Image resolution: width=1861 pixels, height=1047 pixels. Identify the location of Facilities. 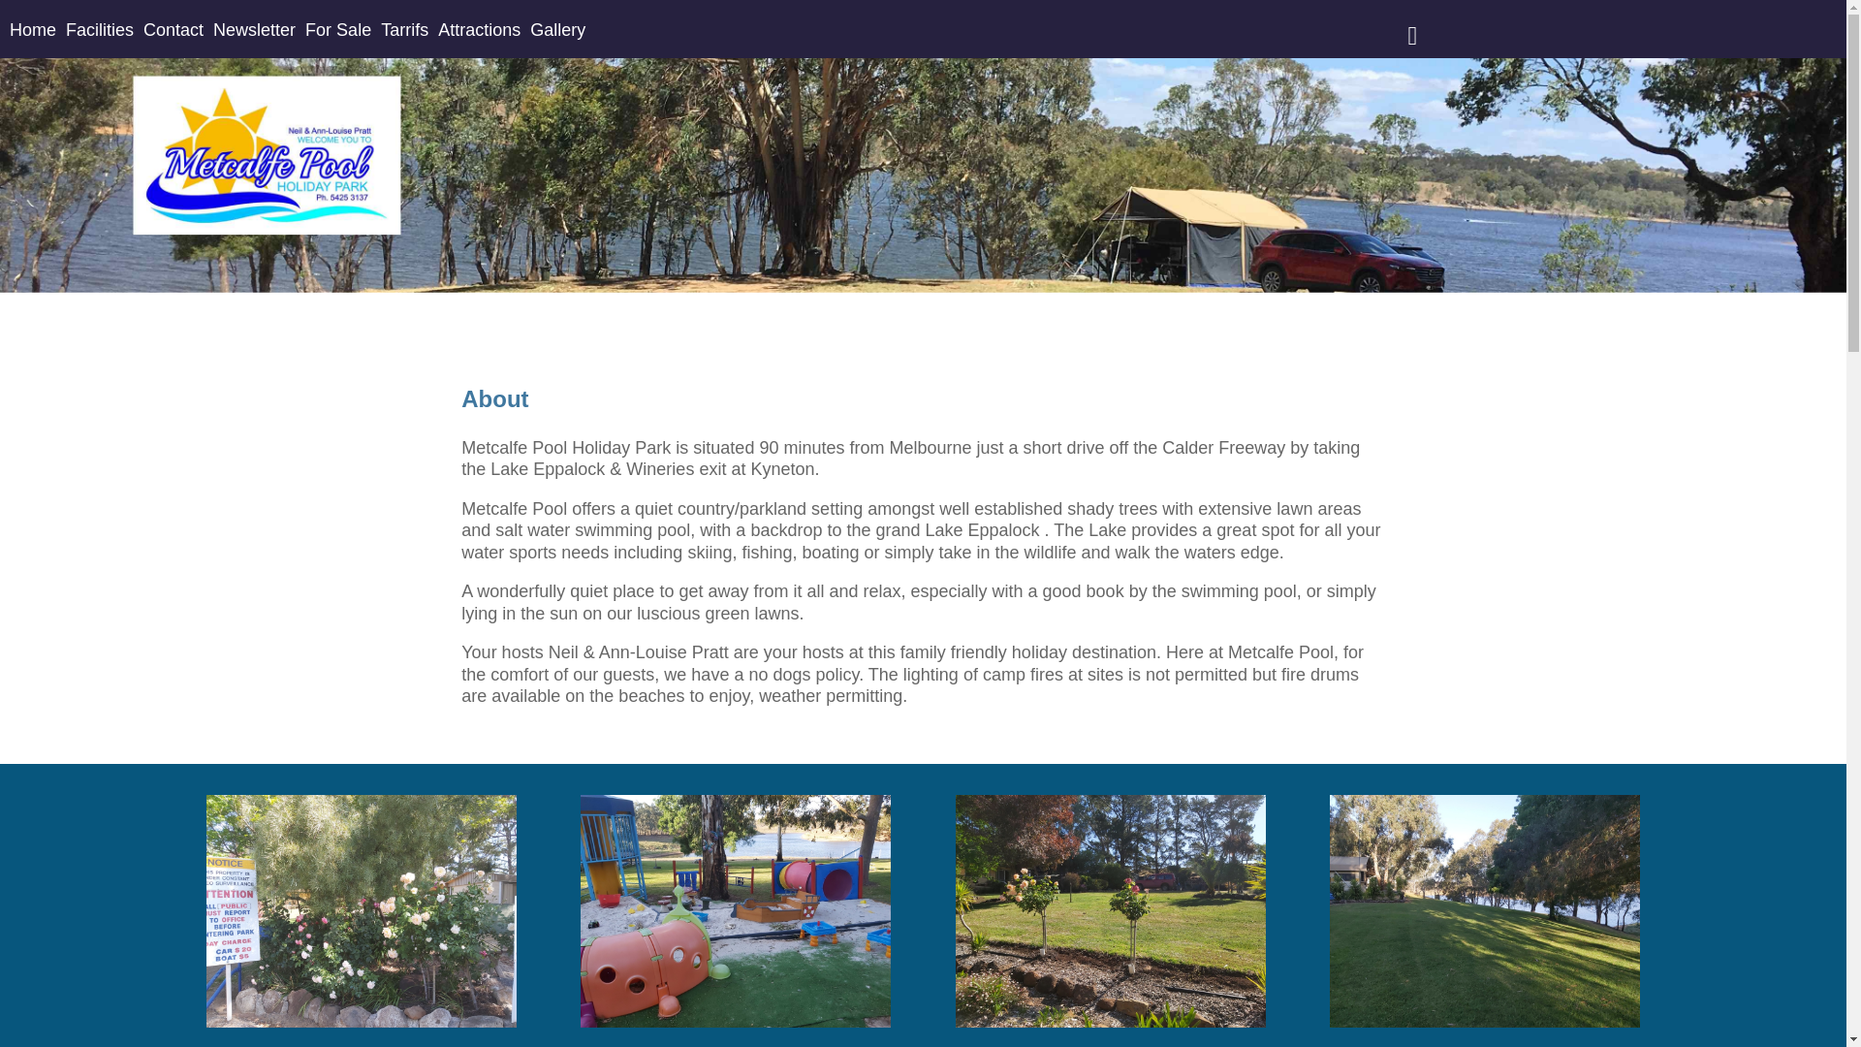
(100, 30).